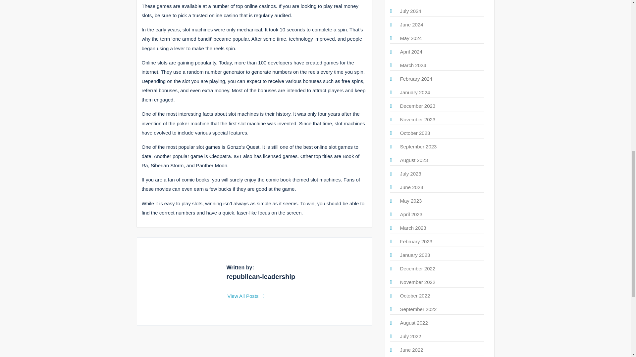 This screenshot has width=636, height=357. Describe the element at coordinates (413, 228) in the screenshot. I see `March 2023` at that location.